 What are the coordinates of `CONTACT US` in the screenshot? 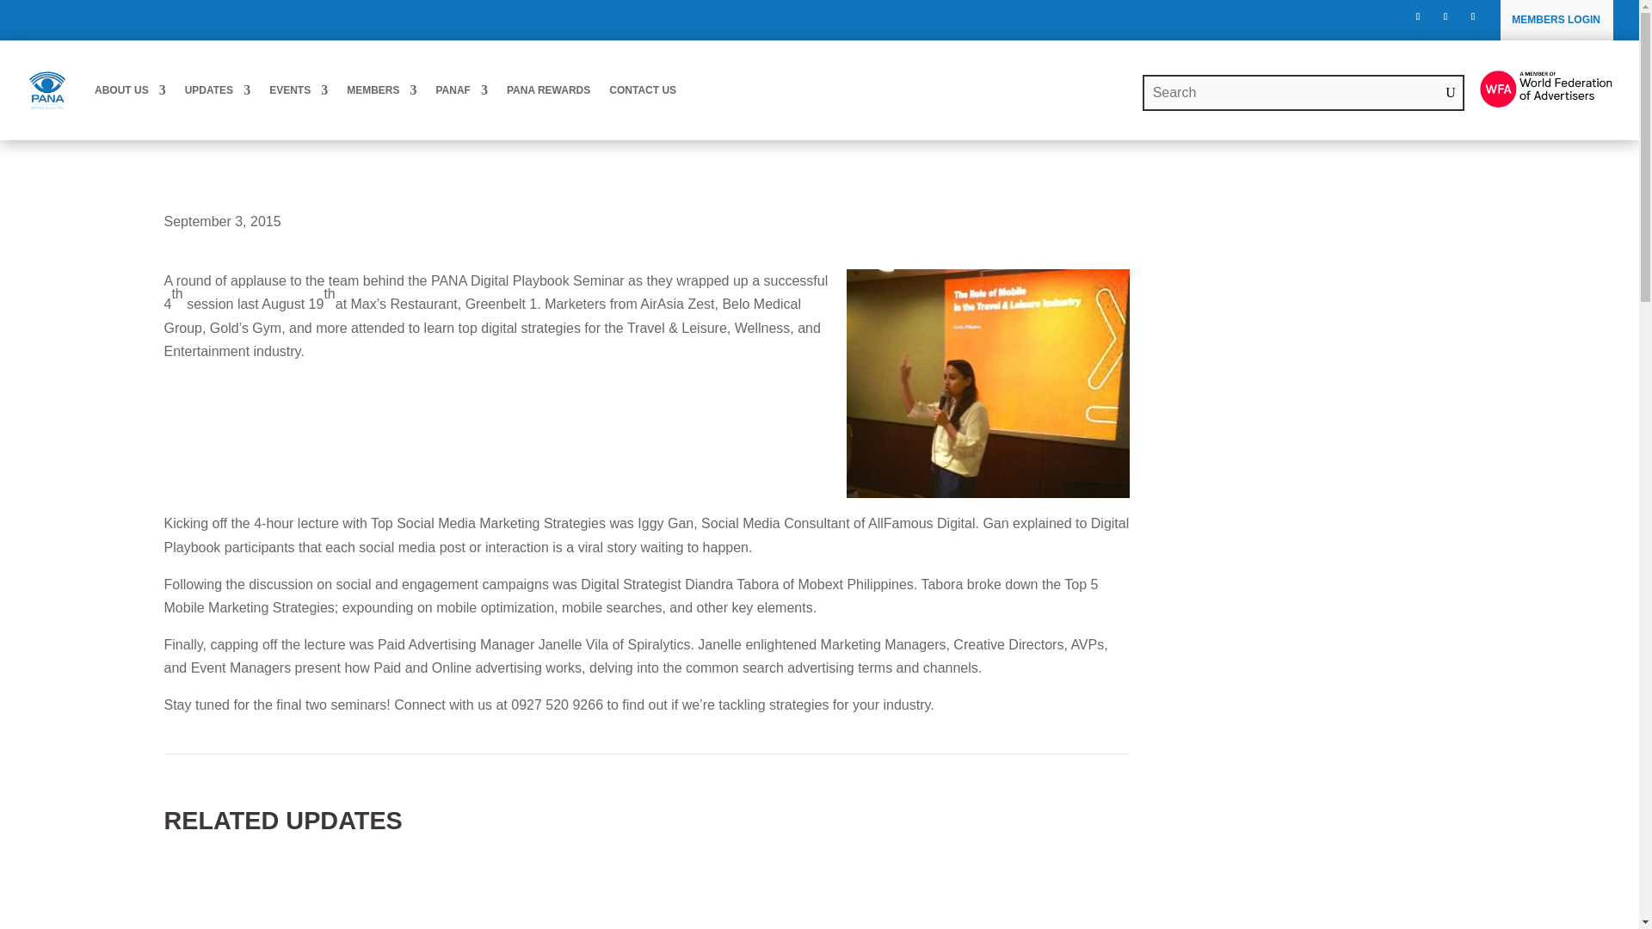 It's located at (642, 89).